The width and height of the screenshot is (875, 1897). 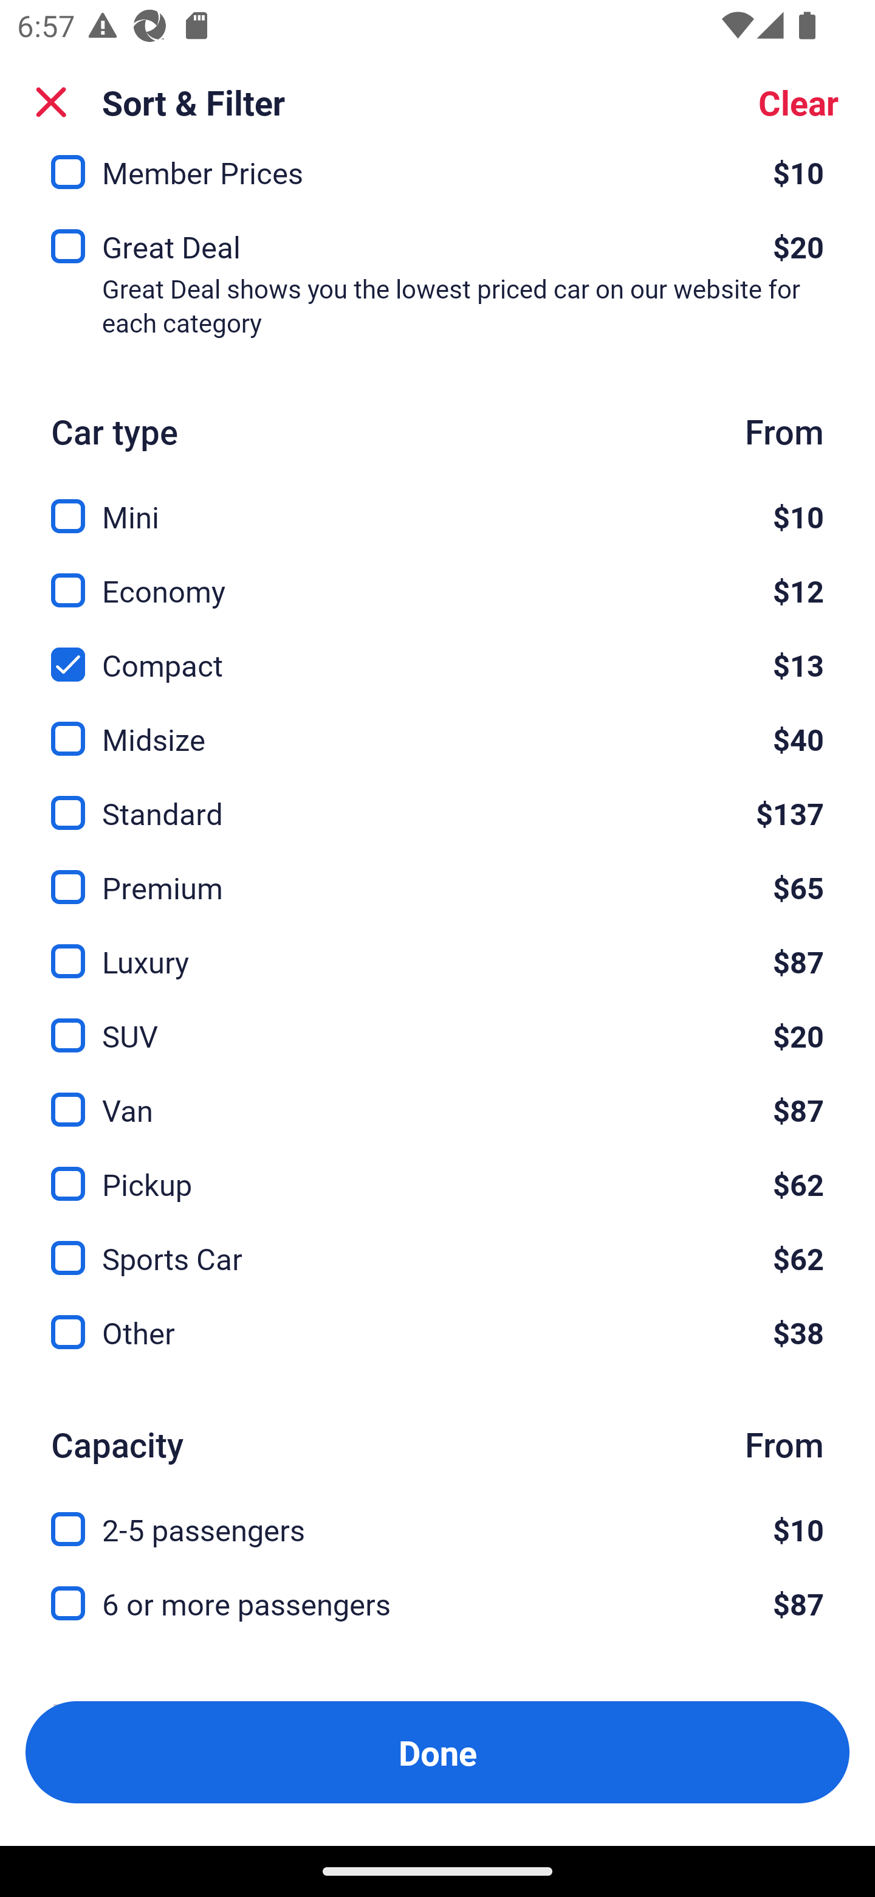 What do you see at coordinates (437, 1752) in the screenshot?
I see `Apply and close Sort and Filter Done` at bounding box center [437, 1752].